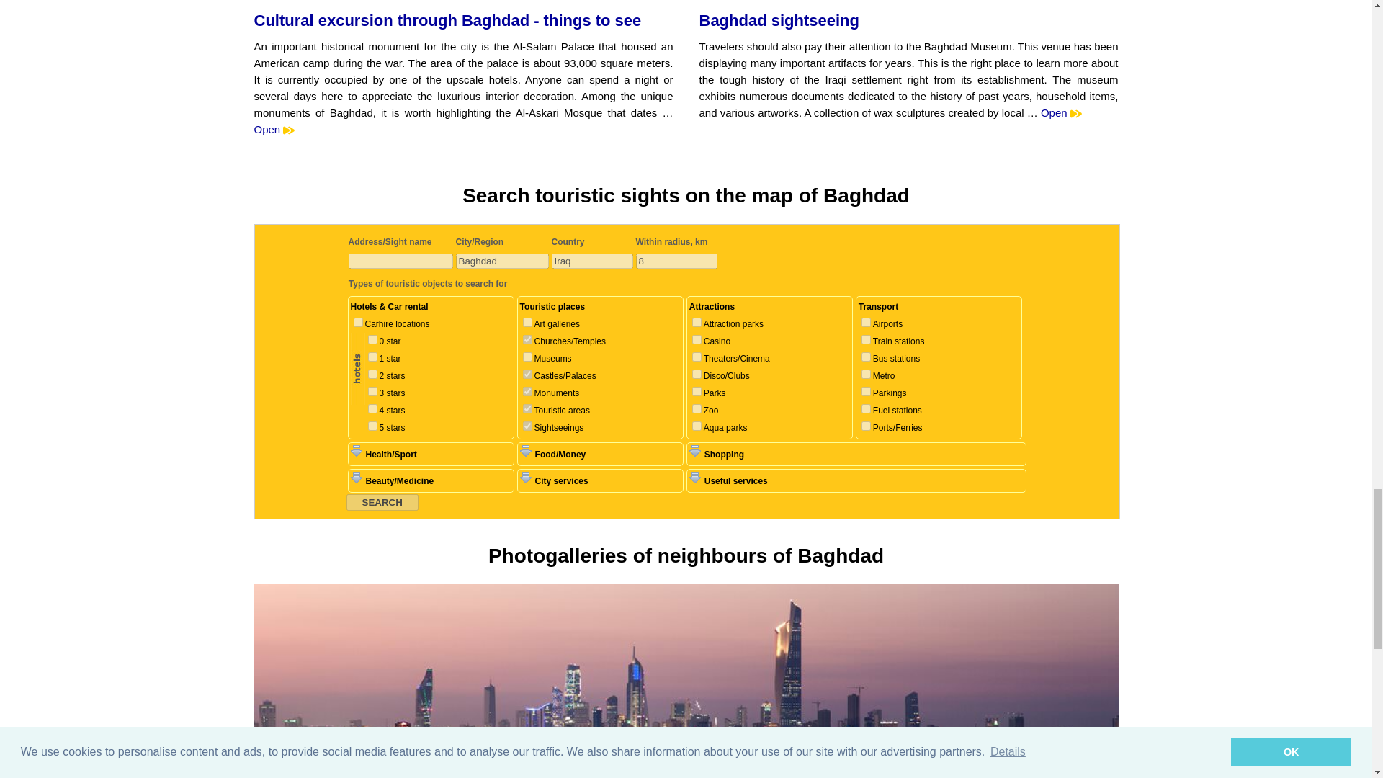 Image resolution: width=1383 pixels, height=778 pixels. I want to click on 2, so click(527, 390).